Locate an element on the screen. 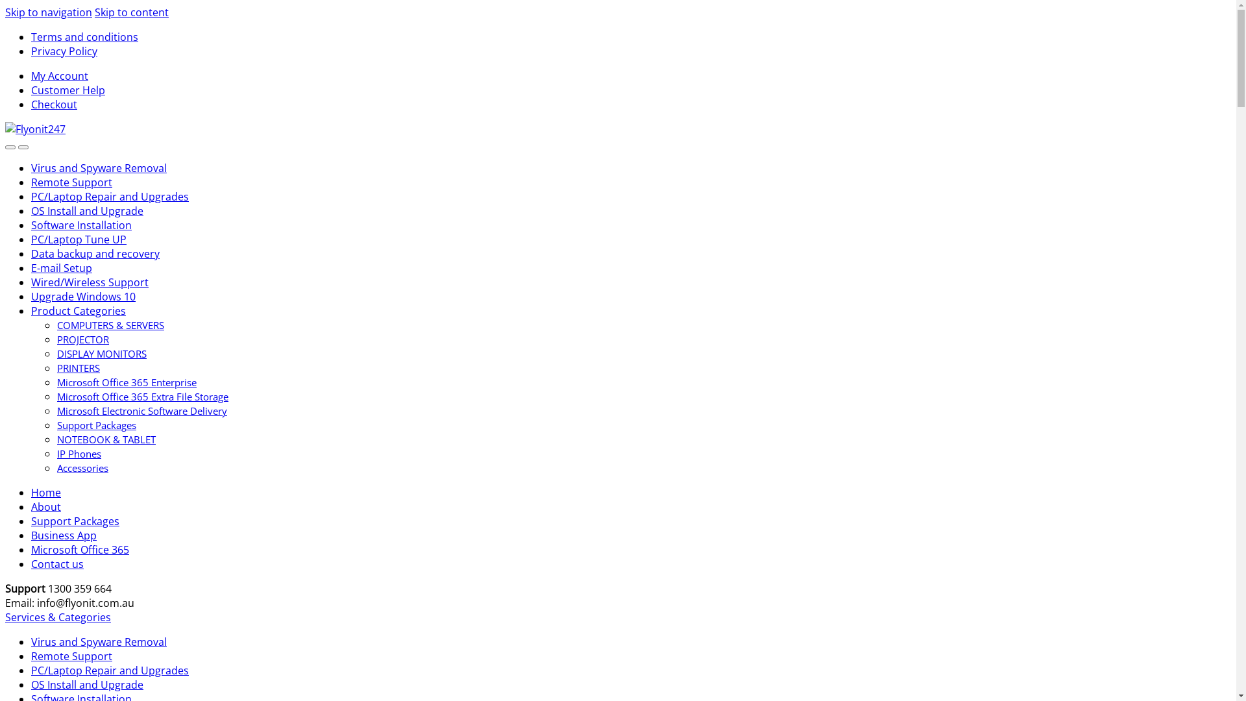  Accessories is located at coordinates (83, 468).